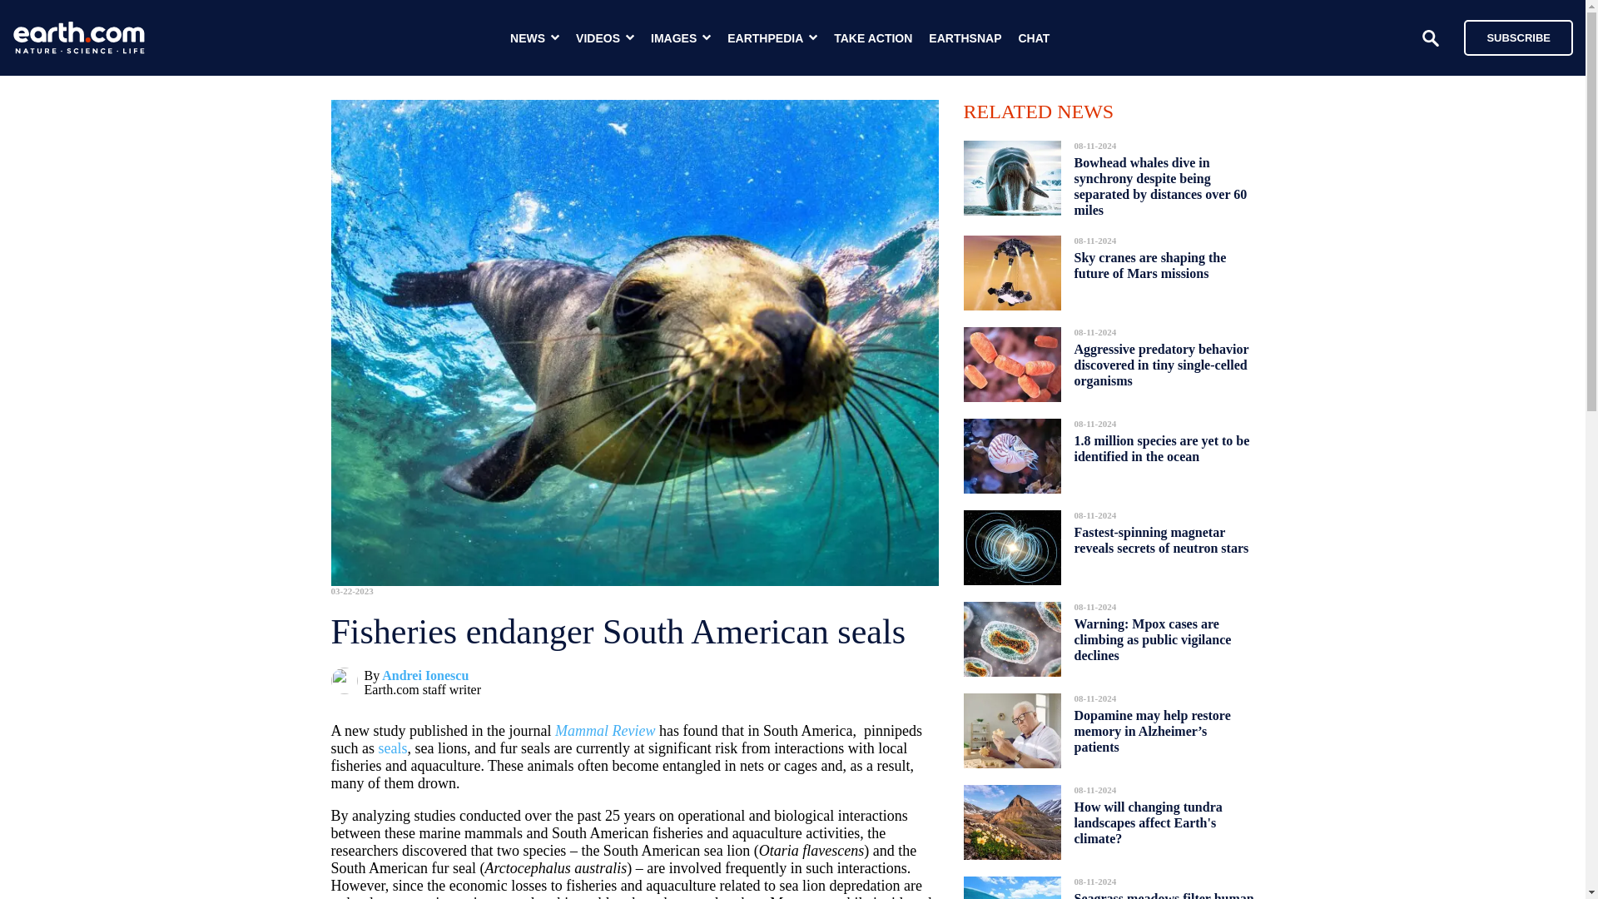  What do you see at coordinates (1162, 448) in the screenshot?
I see `1.8 million species are yet to be identified in the ocean` at bounding box center [1162, 448].